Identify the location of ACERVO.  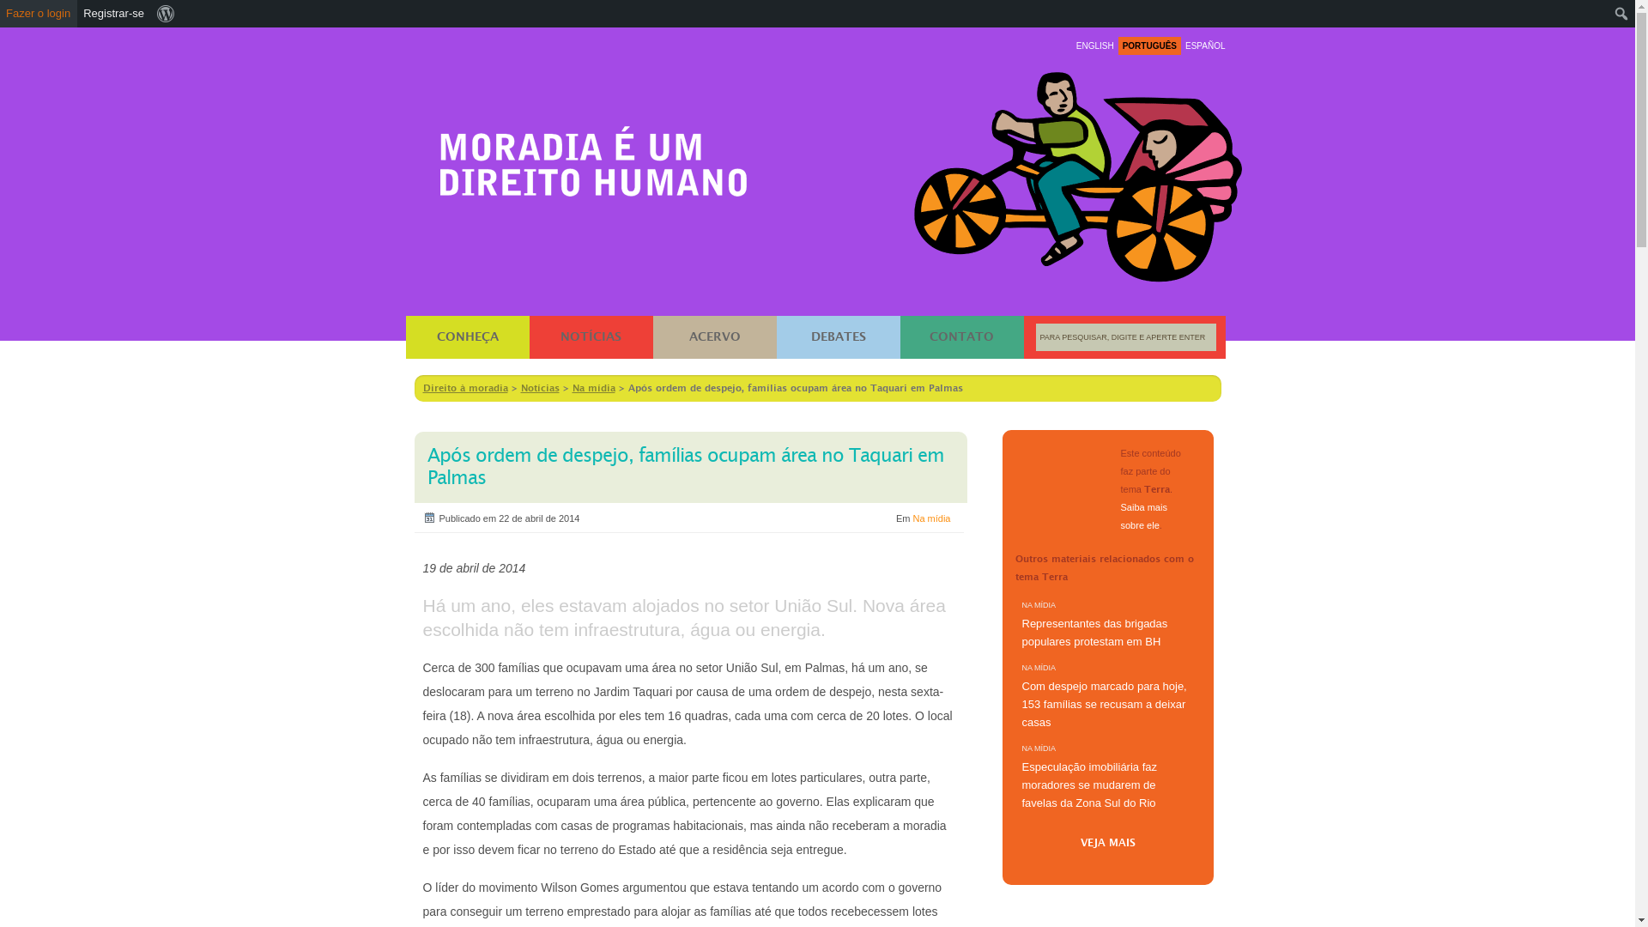
(714, 337).